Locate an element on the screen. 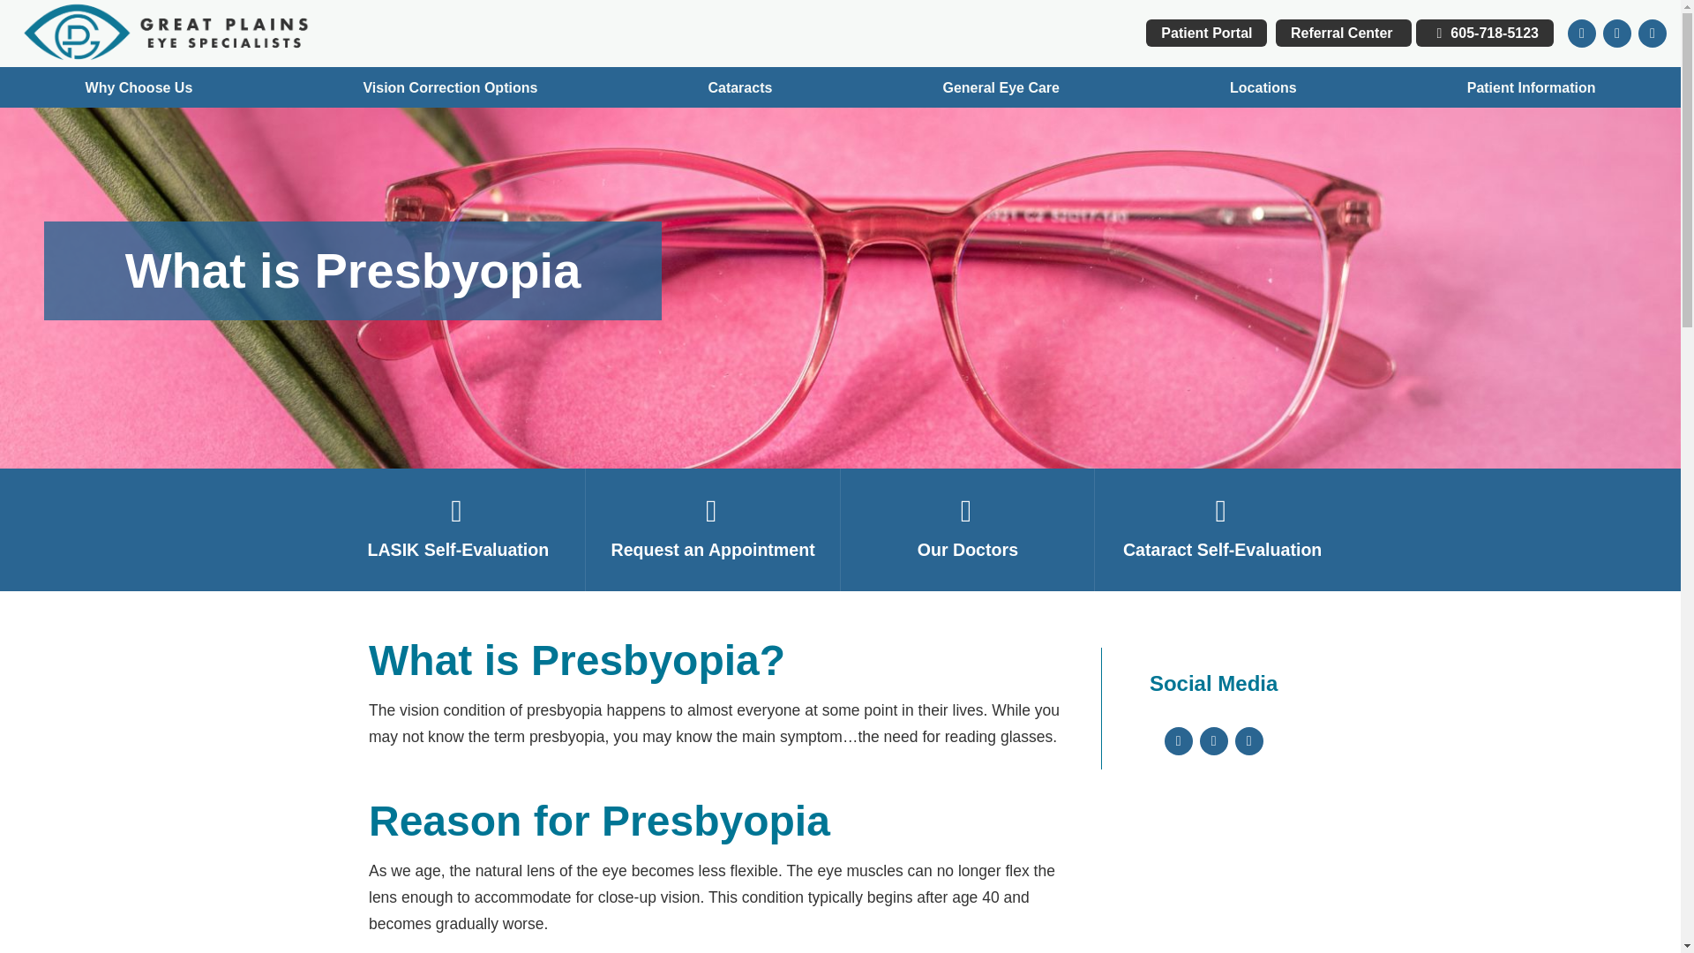 The image size is (1694, 953). Patient Portal is located at coordinates (1207, 32).